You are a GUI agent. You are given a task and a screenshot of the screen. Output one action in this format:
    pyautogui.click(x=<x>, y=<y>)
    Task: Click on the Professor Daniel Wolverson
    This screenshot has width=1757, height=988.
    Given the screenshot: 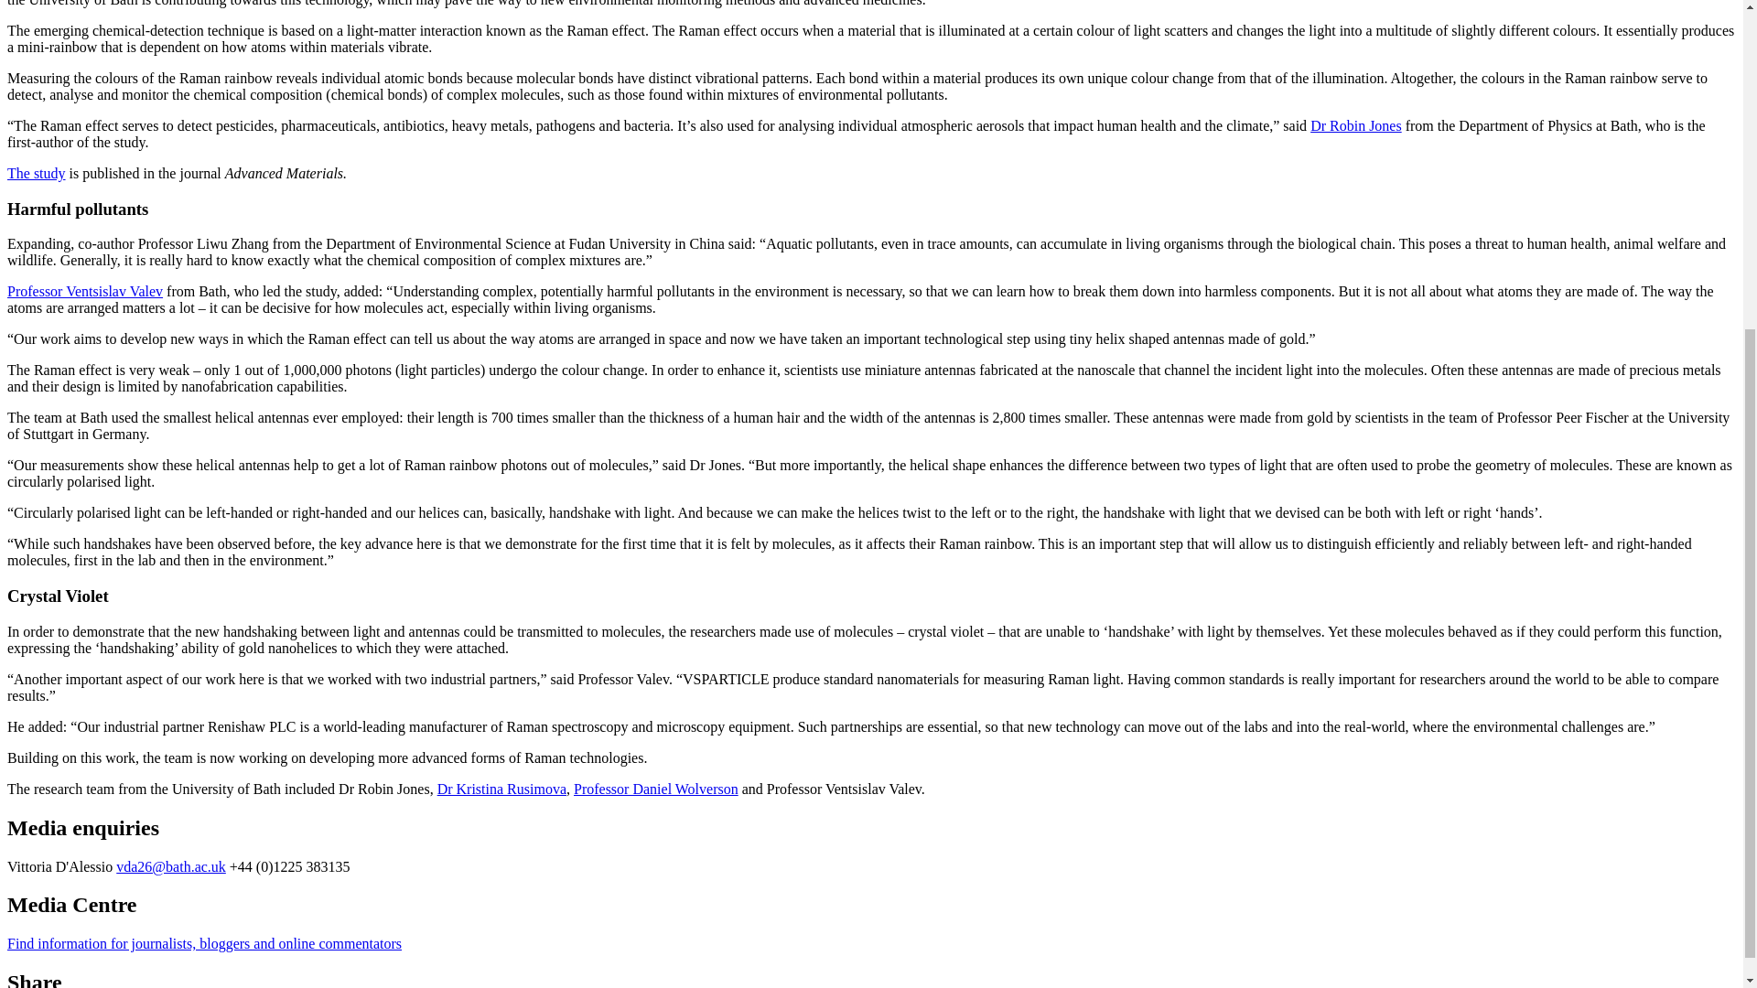 What is the action you would take?
    pyautogui.click(x=655, y=789)
    